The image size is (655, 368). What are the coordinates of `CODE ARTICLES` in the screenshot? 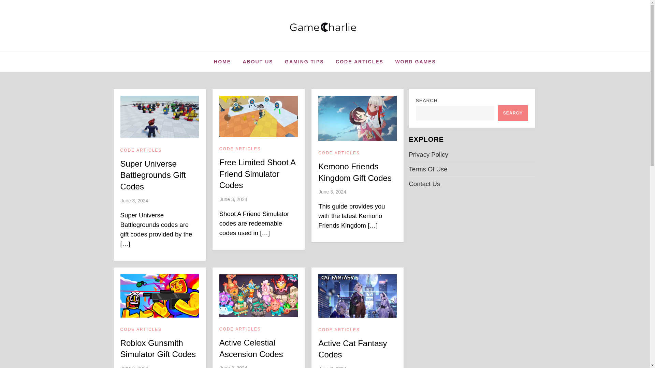 It's located at (141, 151).